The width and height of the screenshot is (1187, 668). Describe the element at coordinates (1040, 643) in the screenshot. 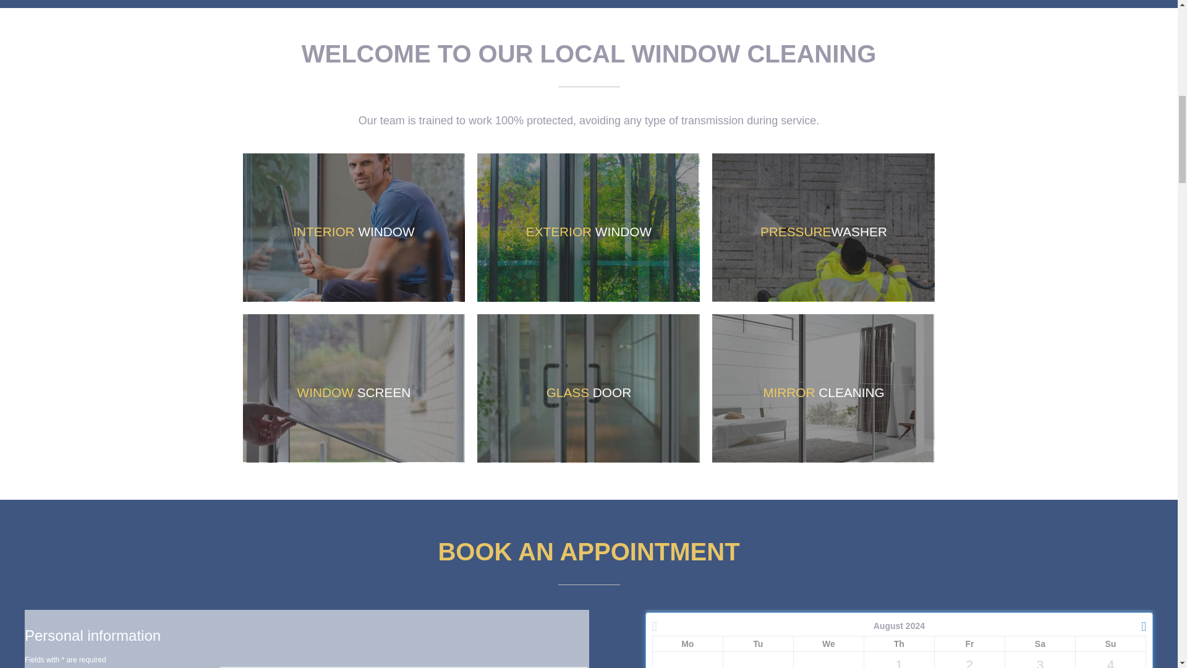

I see `Saturday` at that location.